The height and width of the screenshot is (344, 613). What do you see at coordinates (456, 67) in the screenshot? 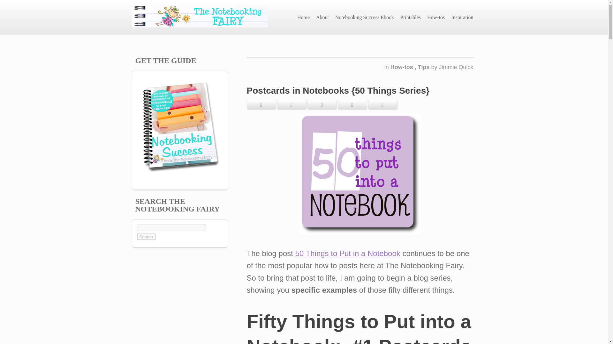
I see `Jimmie Quick` at bounding box center [456, 67].